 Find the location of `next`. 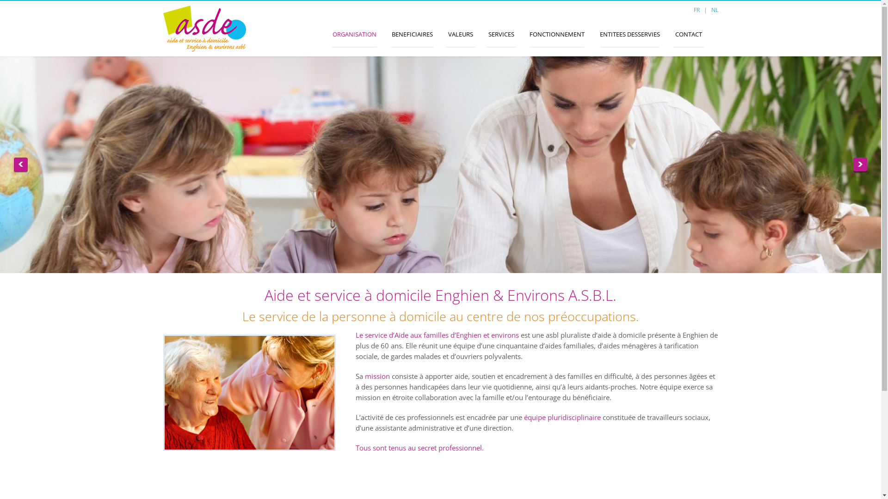

next is located at coordinates (860, 164).